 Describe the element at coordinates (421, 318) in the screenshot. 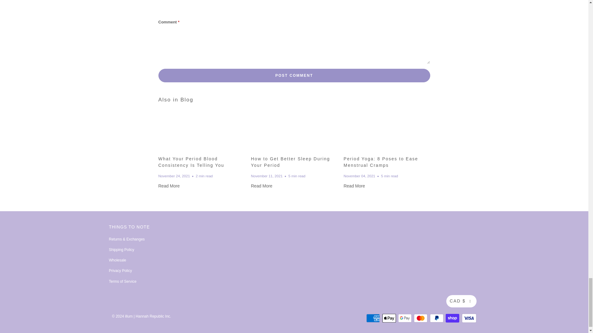

I see `Mastercard` at that location.